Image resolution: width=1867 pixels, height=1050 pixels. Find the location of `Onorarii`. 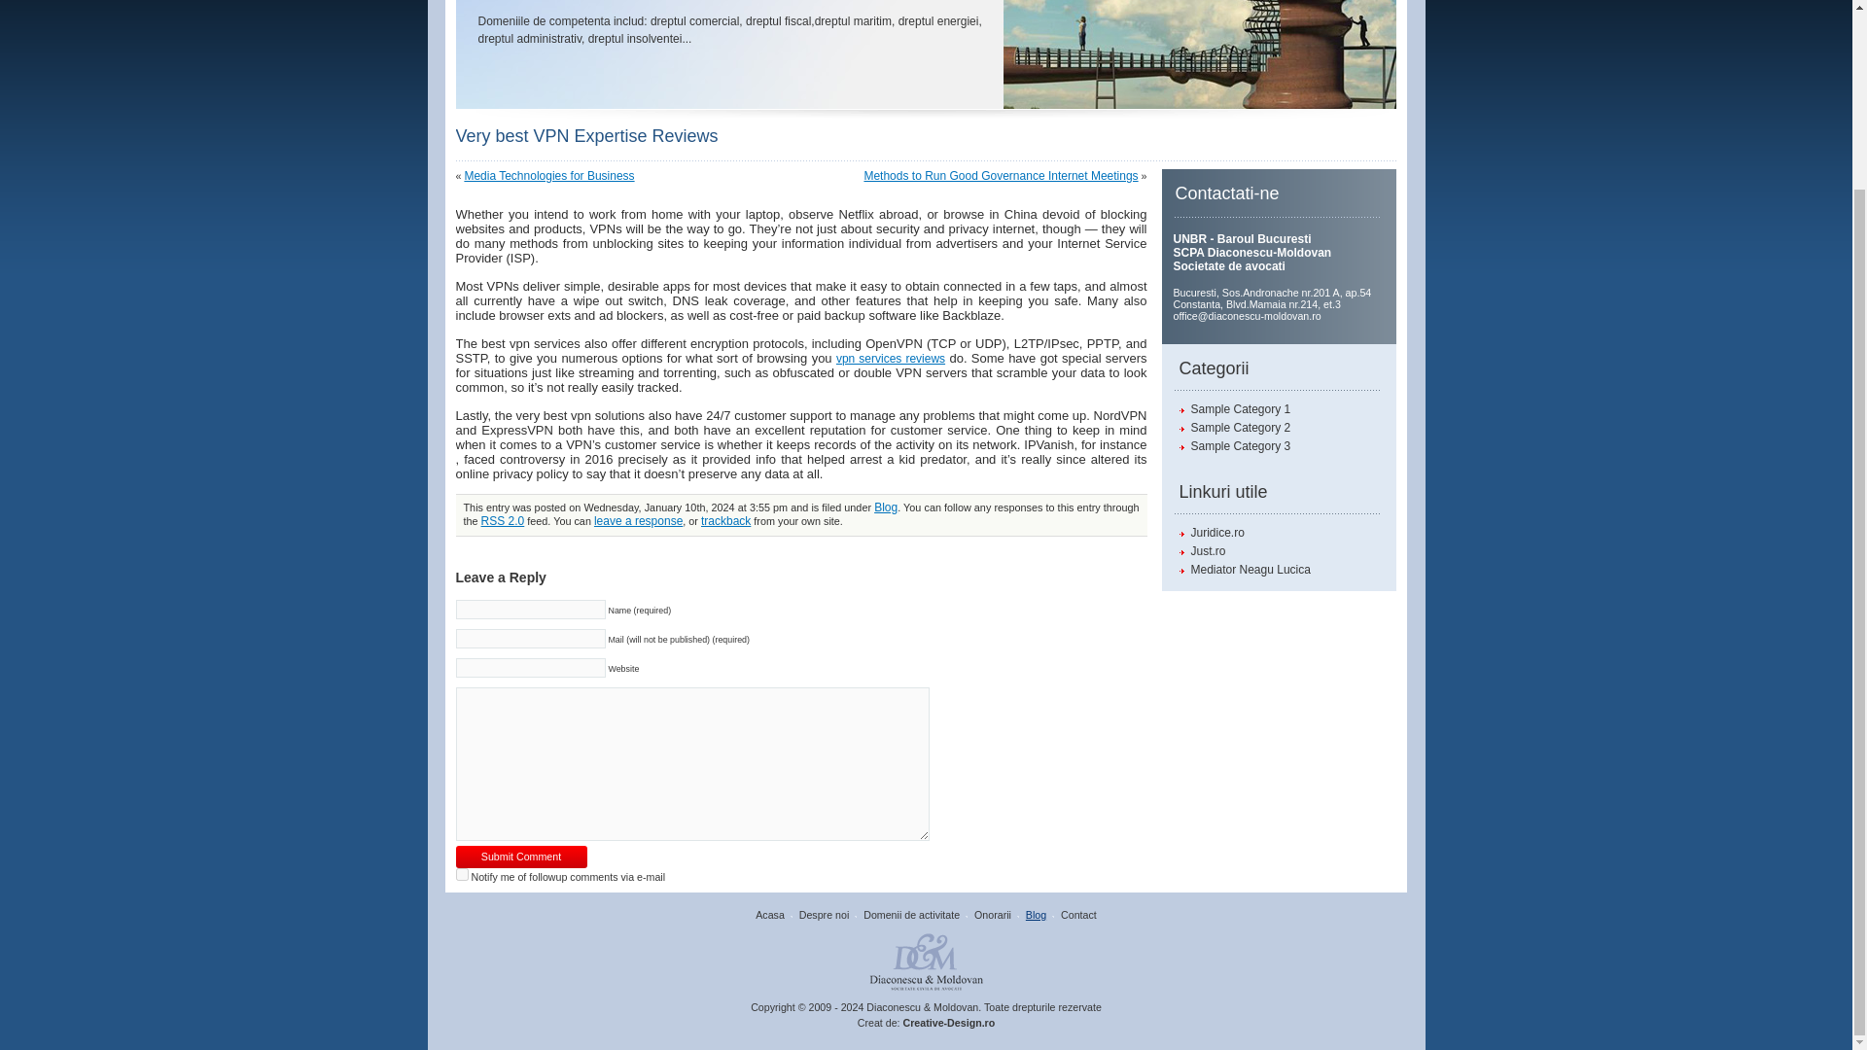

Onorarii is located at coordinates (993, 915).